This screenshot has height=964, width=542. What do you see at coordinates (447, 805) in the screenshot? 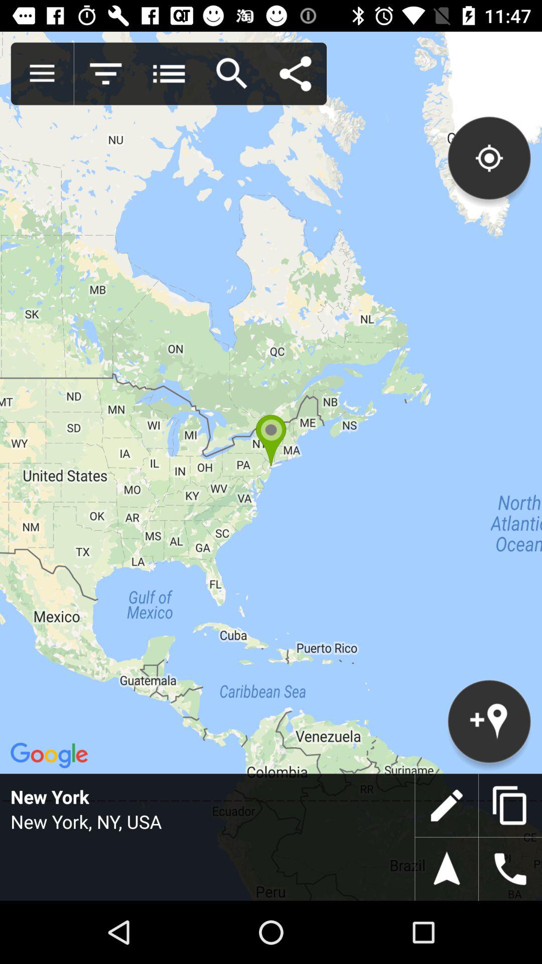
I see `open edit menu` at bounding box center [447, 805].